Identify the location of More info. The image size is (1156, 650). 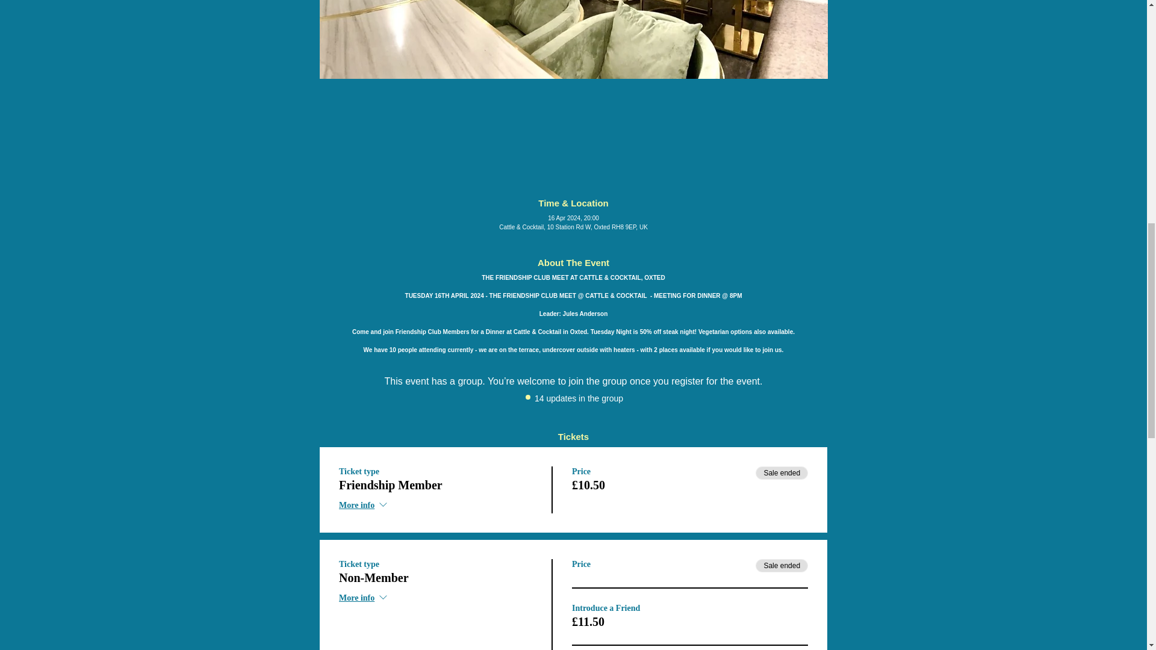
(364, 506).